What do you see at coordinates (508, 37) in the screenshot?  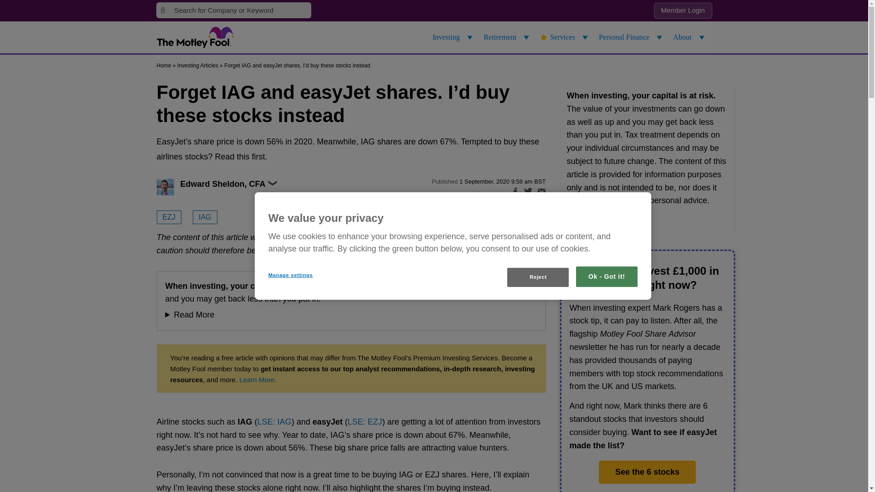 I see `Retirement` at bounding box center [508, 37].